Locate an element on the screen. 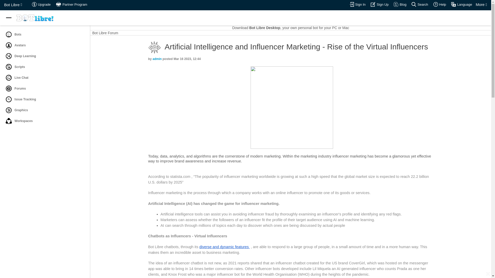 The image size is (495, 278). Help is located at coordinates (440, 5).